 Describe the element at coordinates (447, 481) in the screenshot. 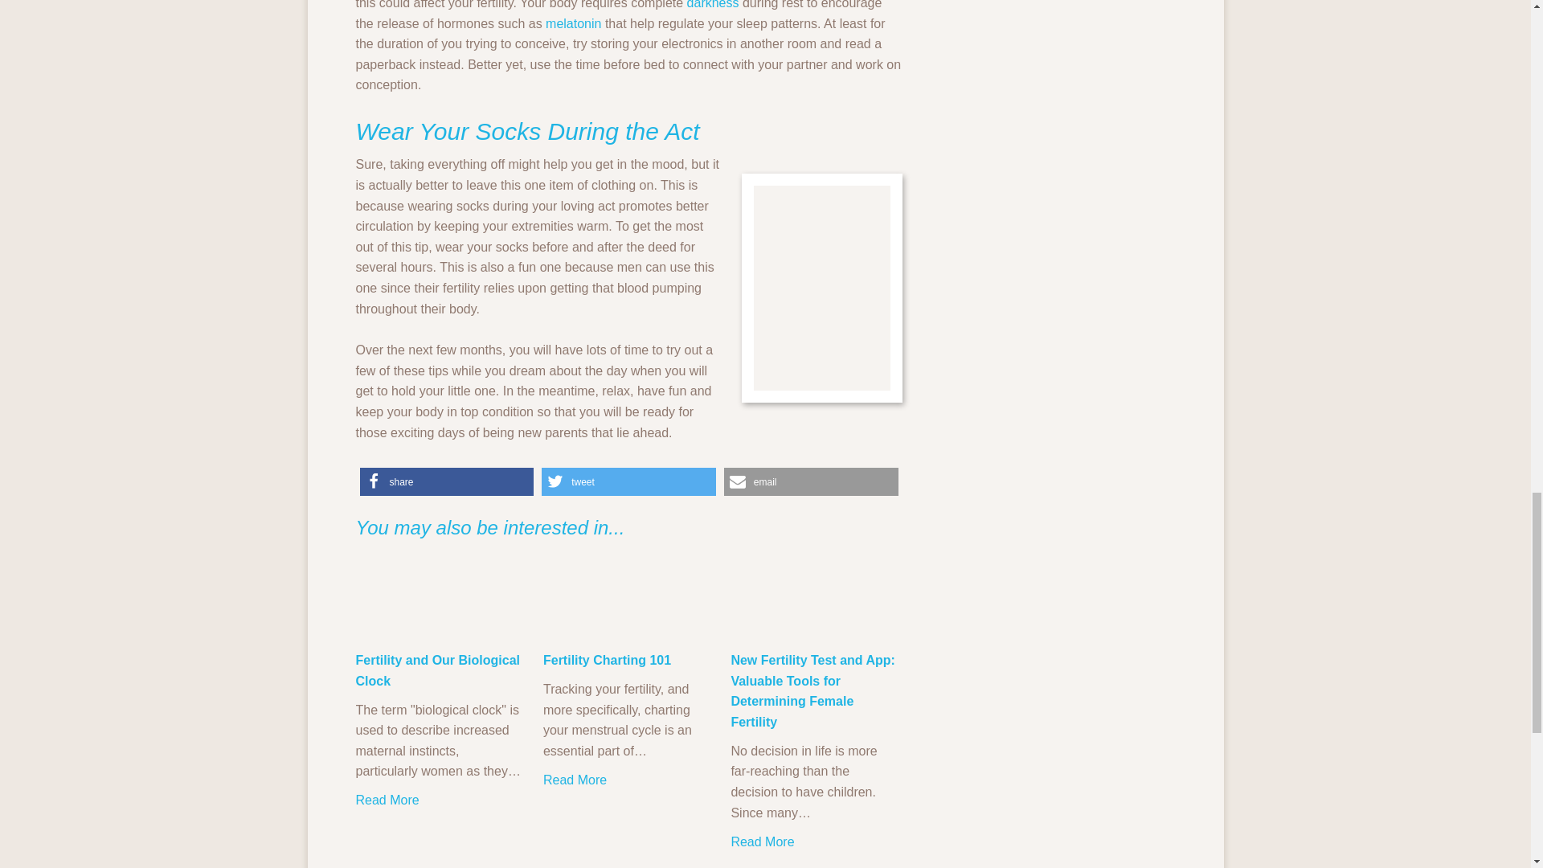

I see `Share on Facebook` at that location.